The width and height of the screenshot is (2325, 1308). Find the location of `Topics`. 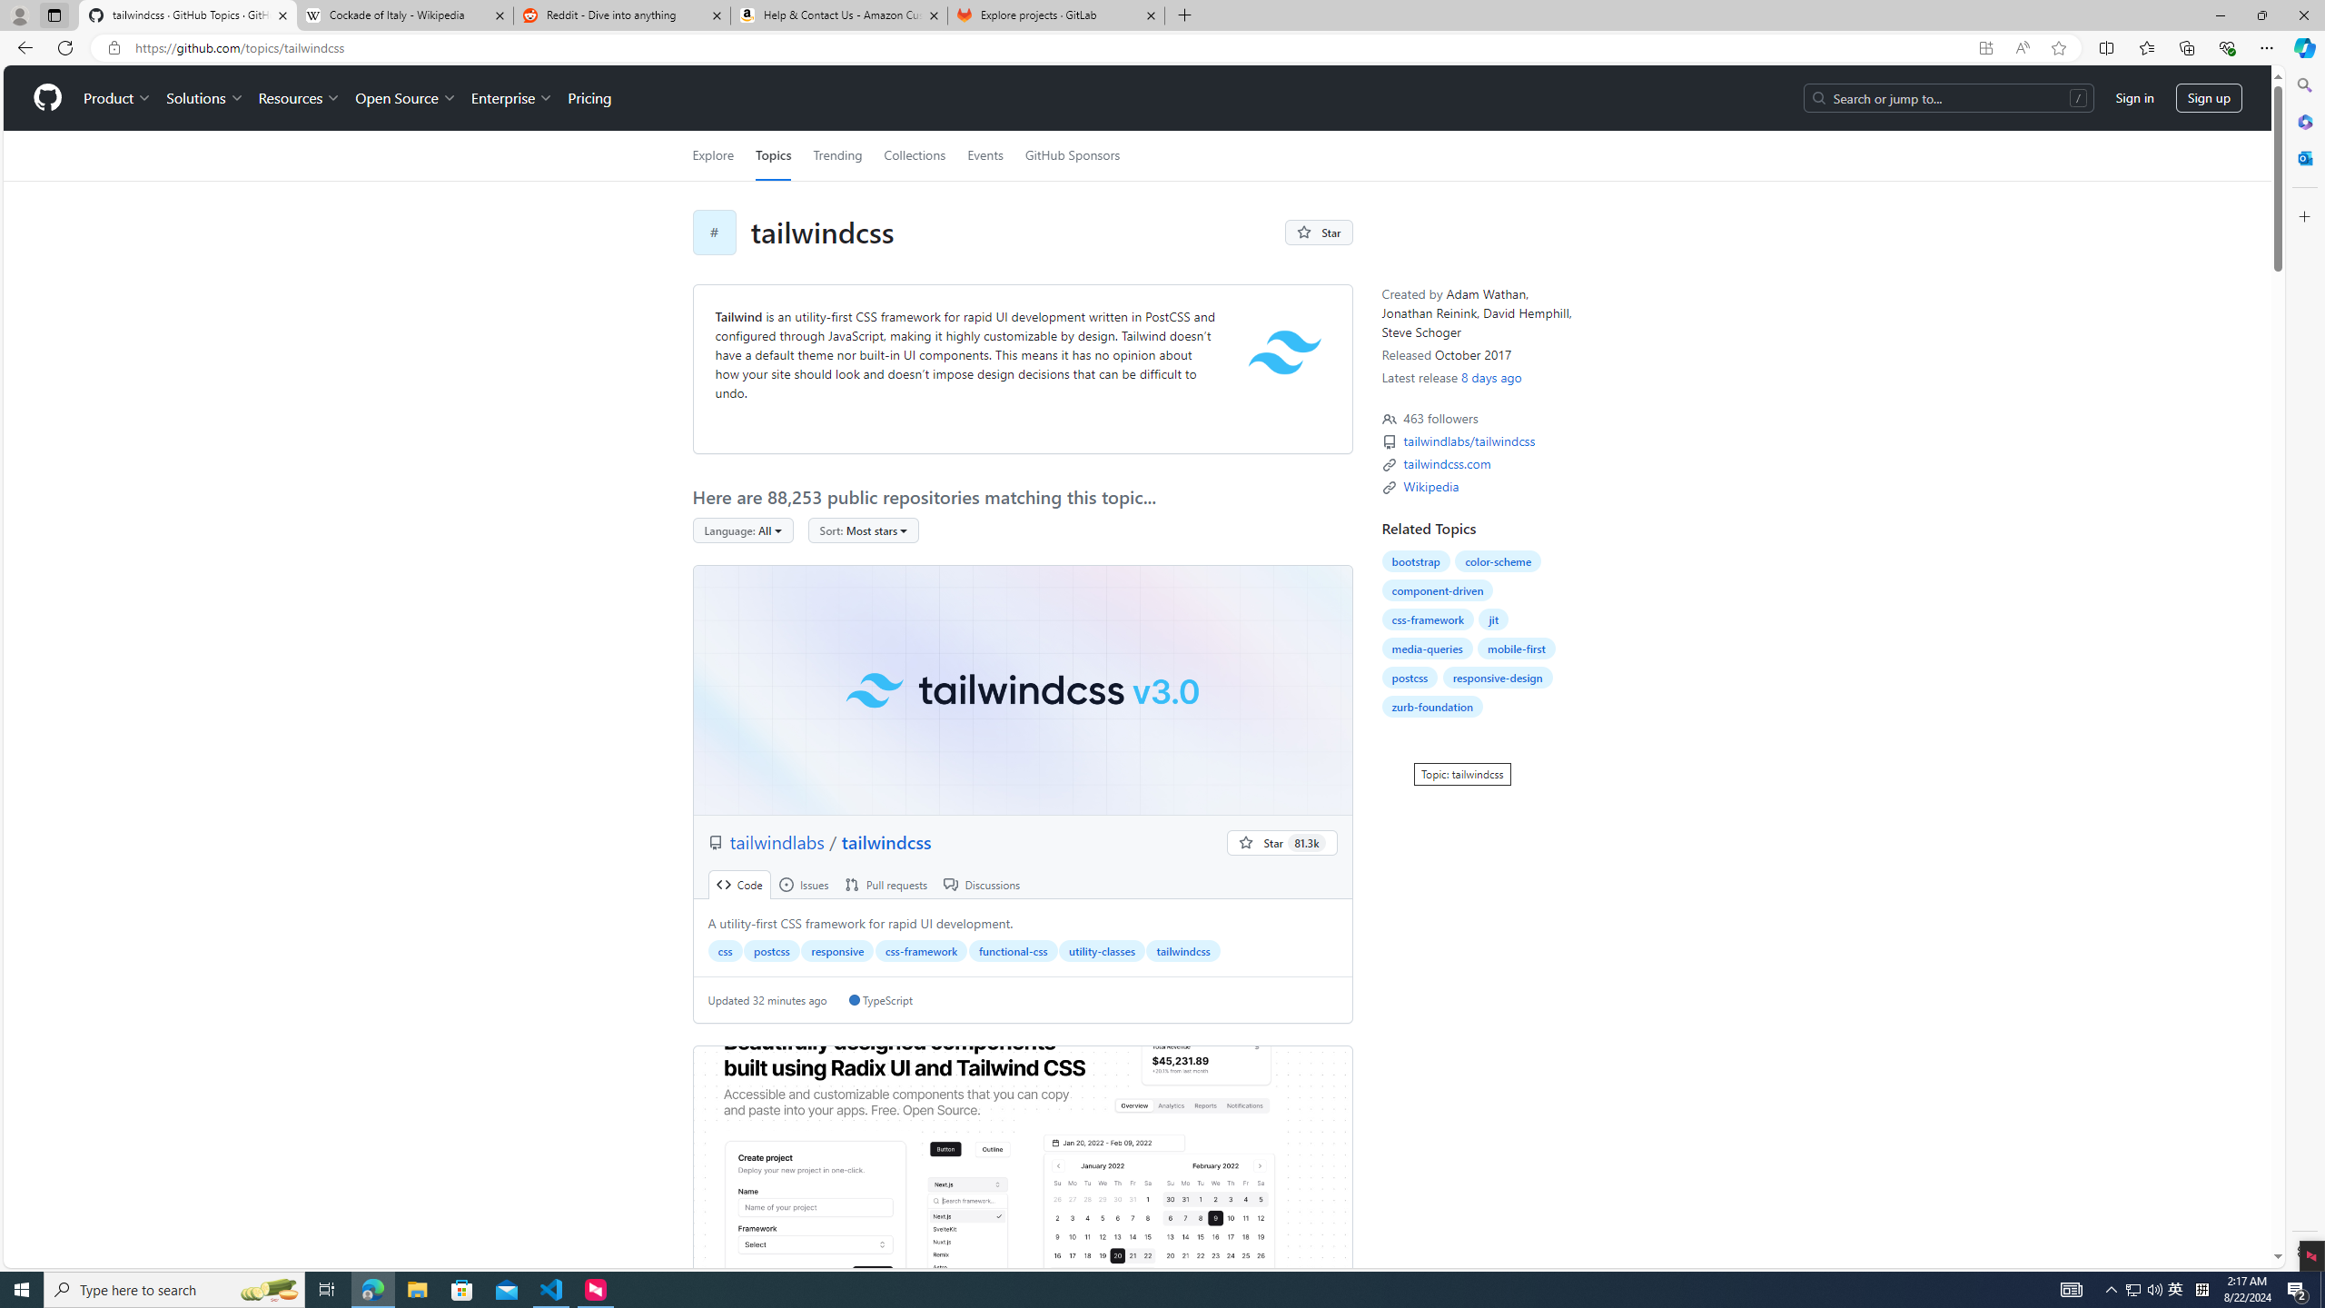

Topics is located at coordinates (774, 155).